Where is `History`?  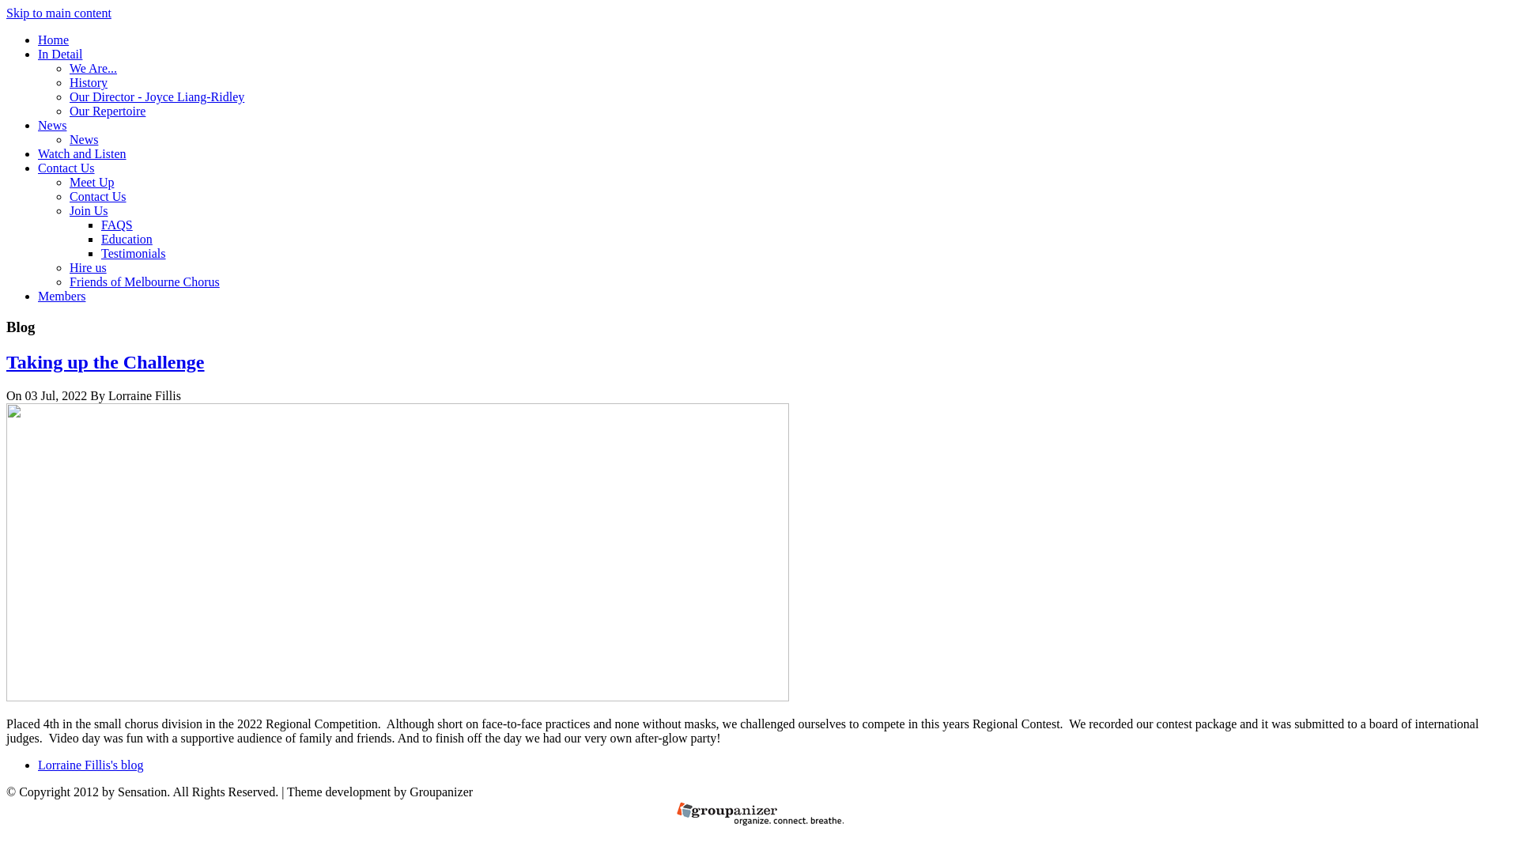 History is located at coordinates (89, 82).